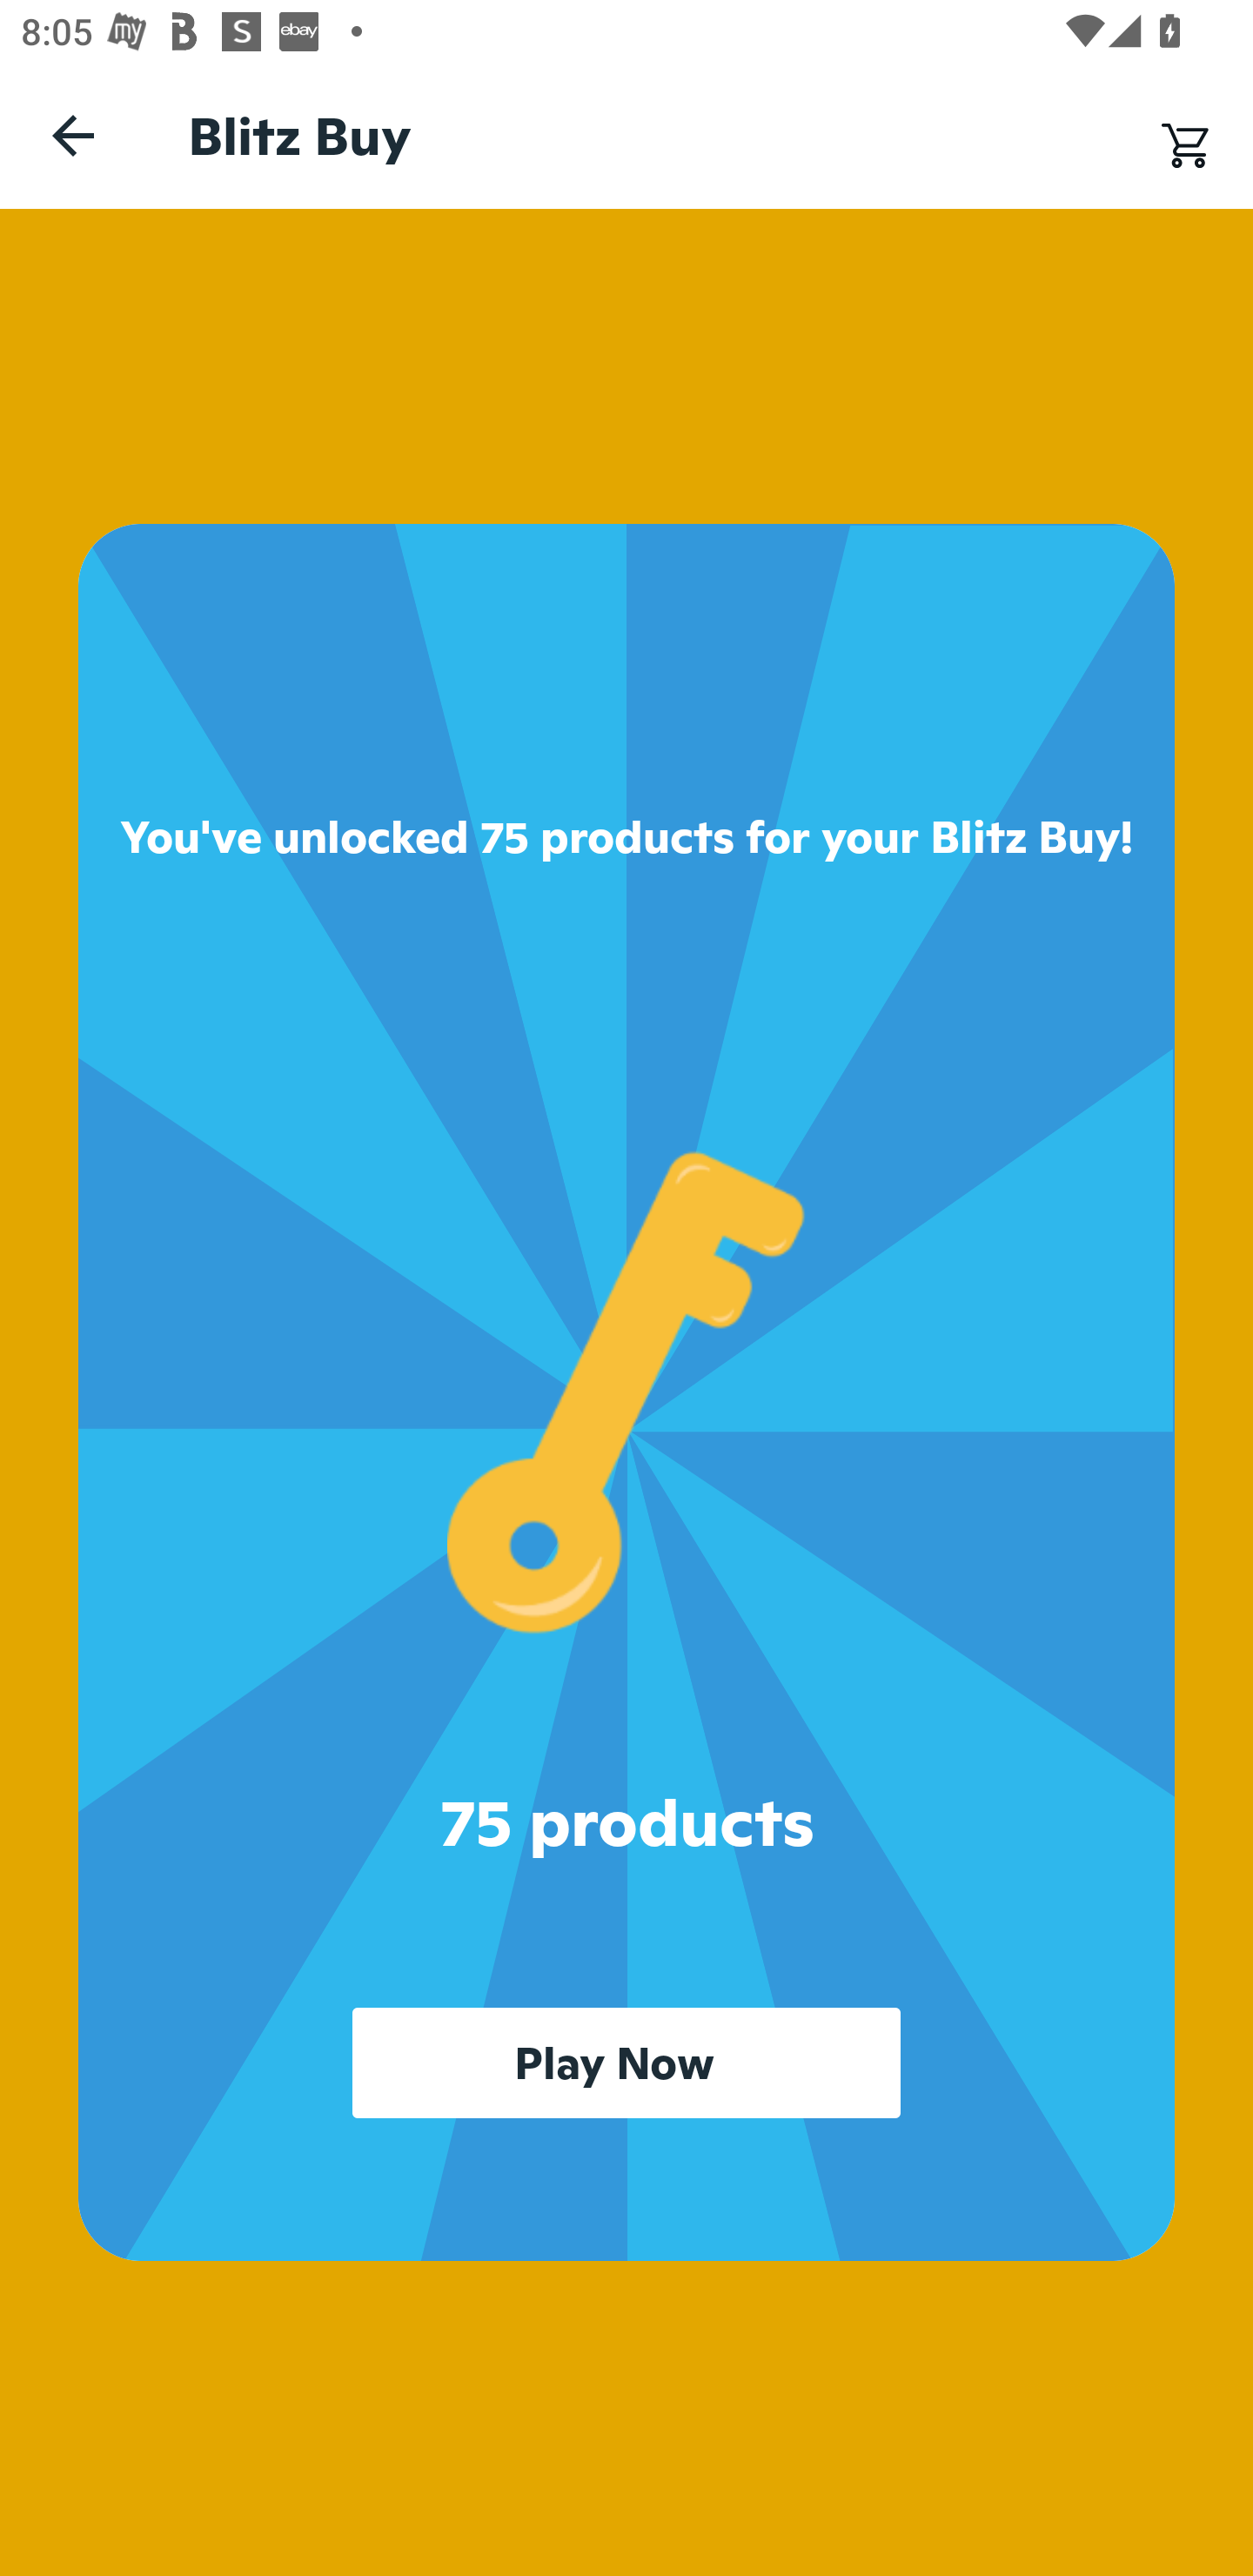 Image resolution: width=1253 pixels, height=2576 pixels. Describe the element at coordinates (626, 2062) in the screenshot. I see `Play Now` at that location.